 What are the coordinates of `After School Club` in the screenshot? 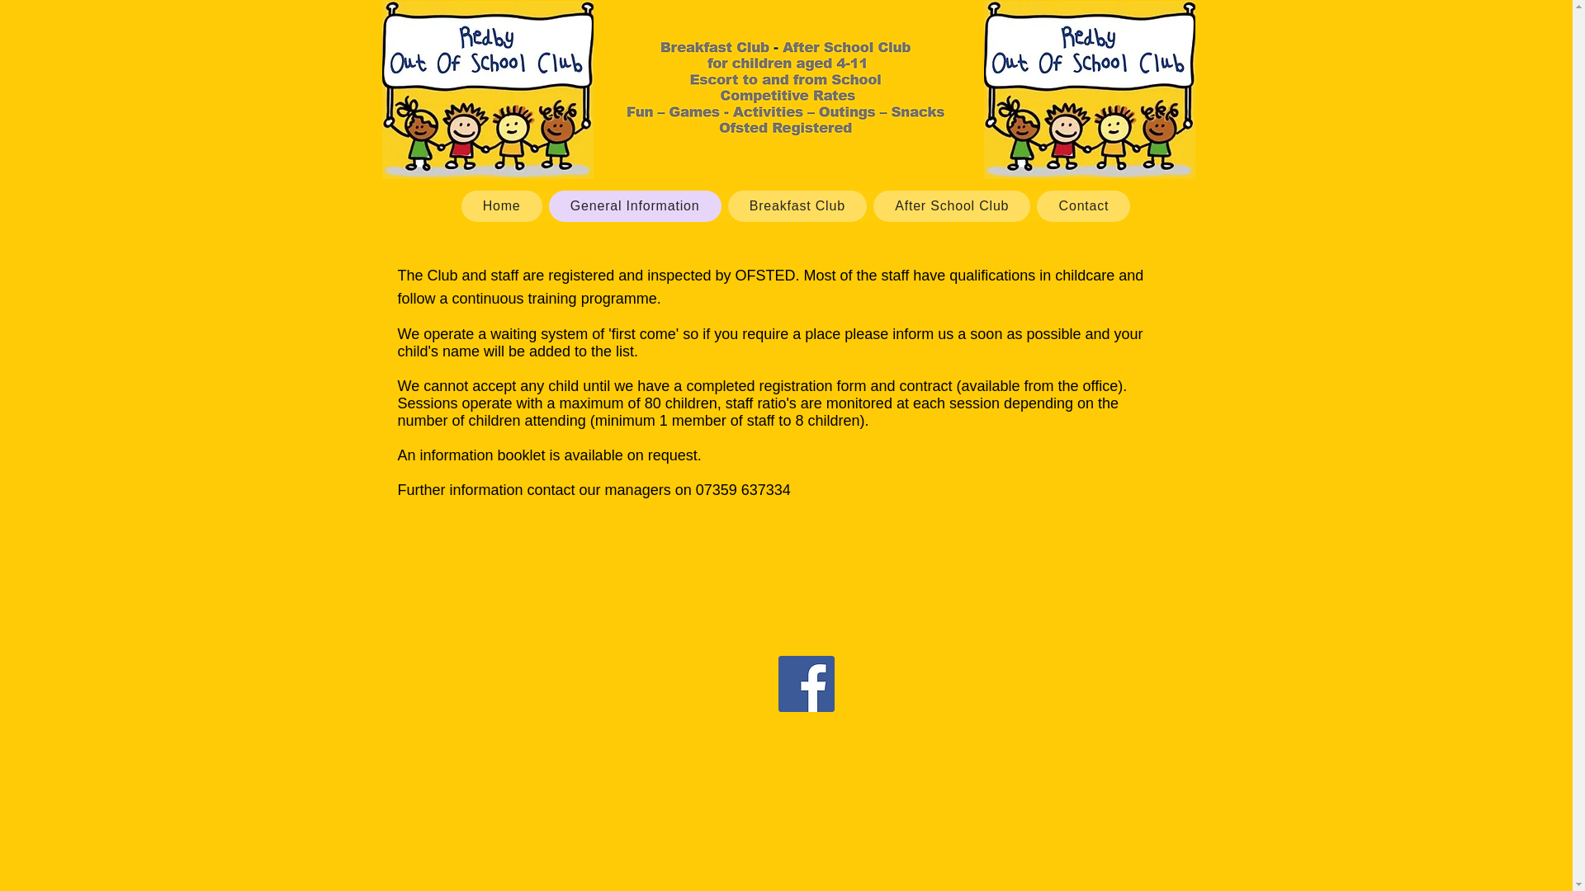 It's located at (951, 206).